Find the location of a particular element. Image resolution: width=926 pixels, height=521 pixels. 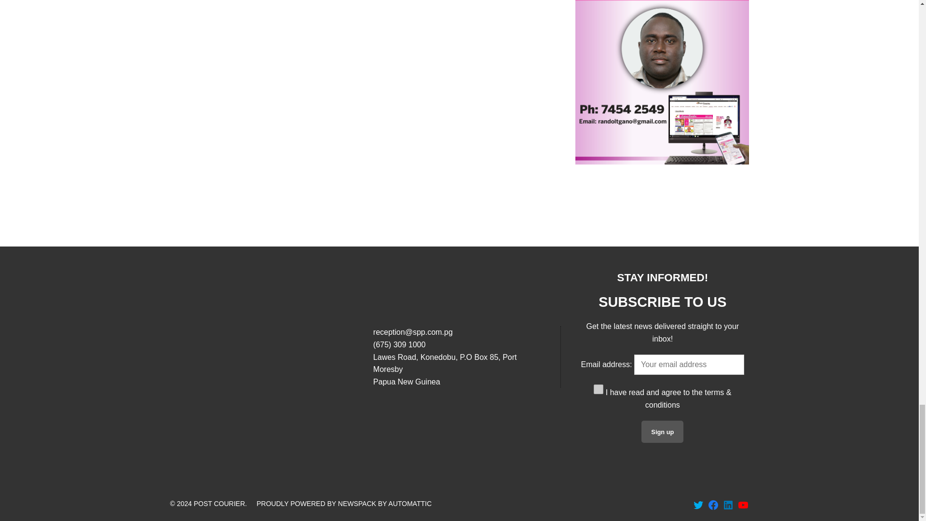

Sign up is located at coordinates (662, 431).